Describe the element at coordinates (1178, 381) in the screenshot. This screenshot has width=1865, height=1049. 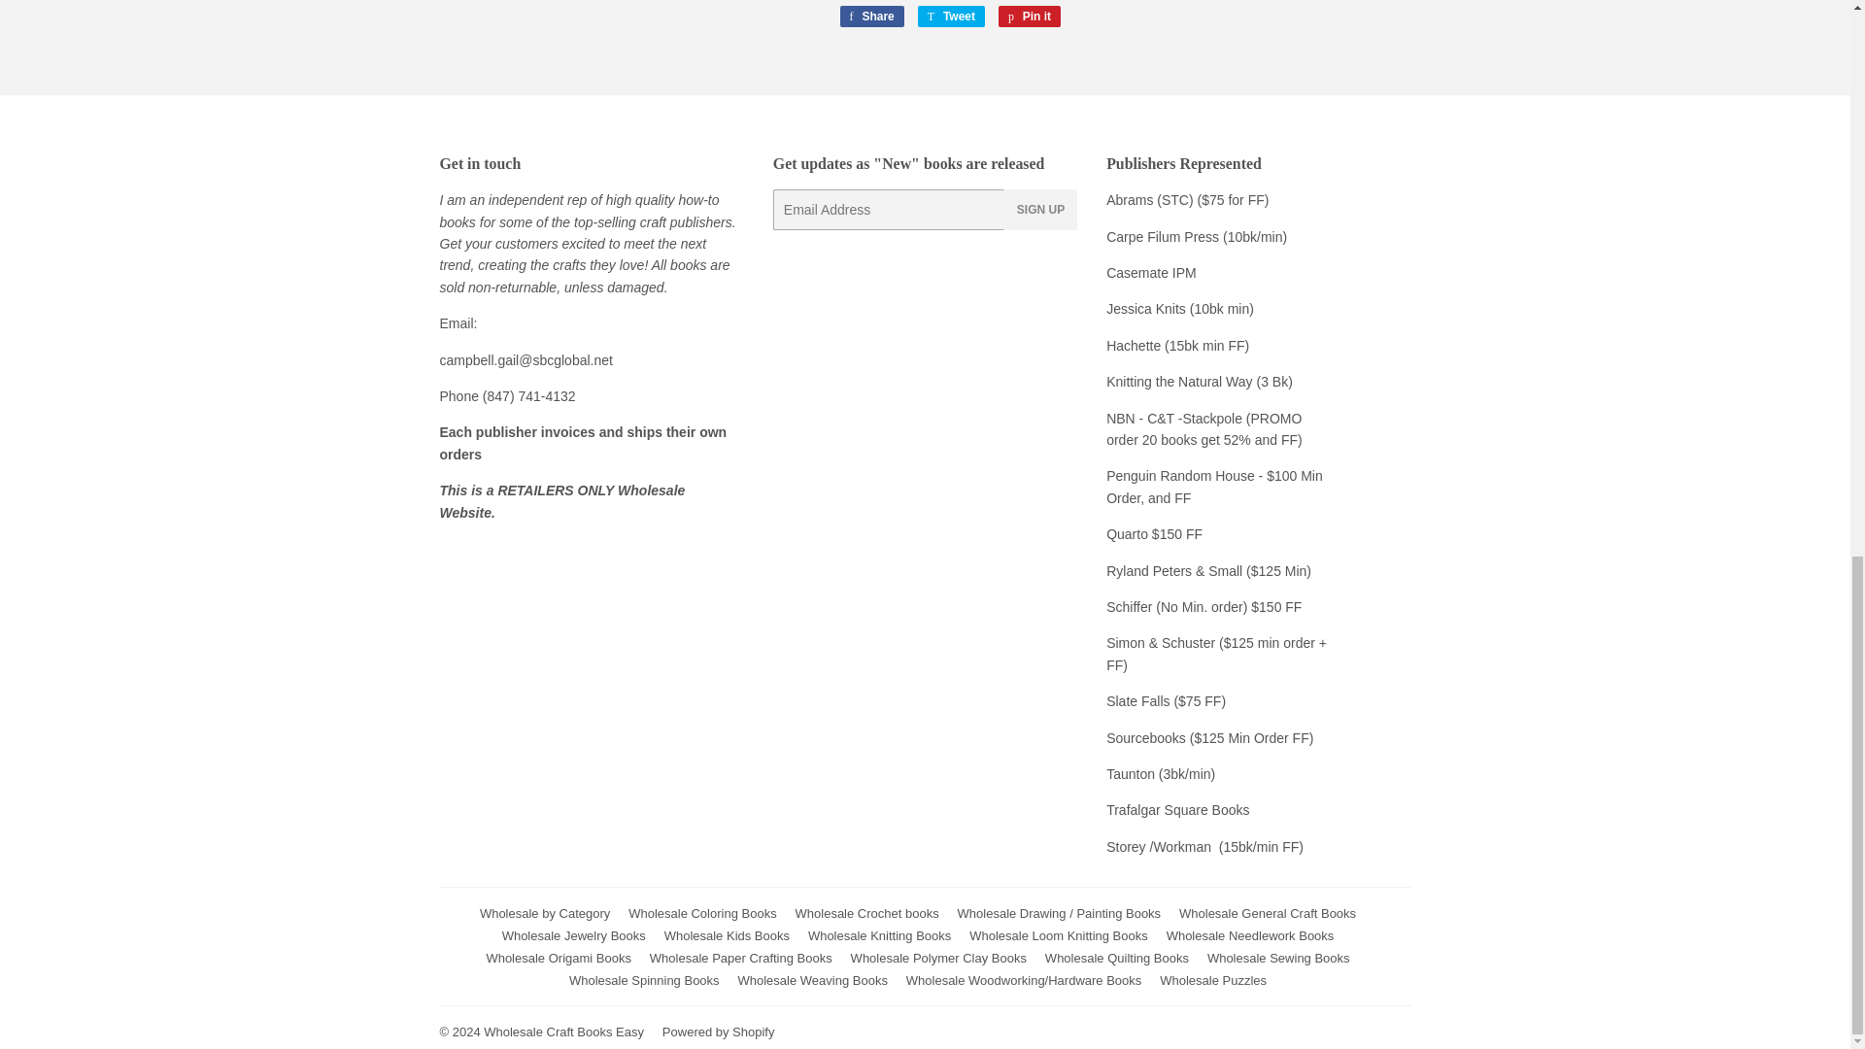
I see `Pin on Pinterest` at that location.